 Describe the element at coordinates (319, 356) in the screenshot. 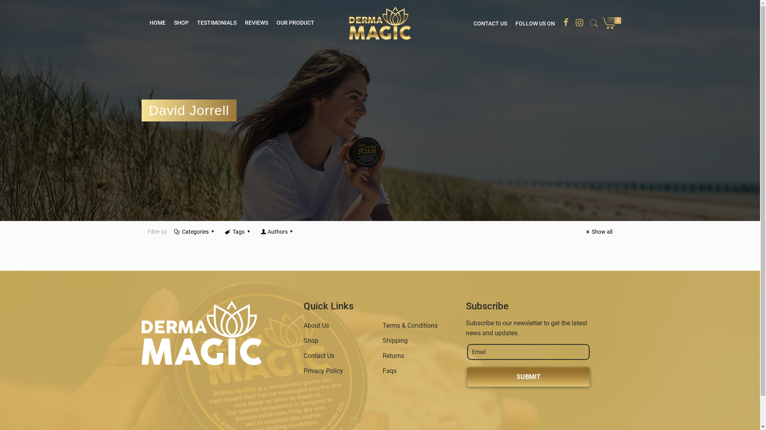

I see `Contact Us` at that location.